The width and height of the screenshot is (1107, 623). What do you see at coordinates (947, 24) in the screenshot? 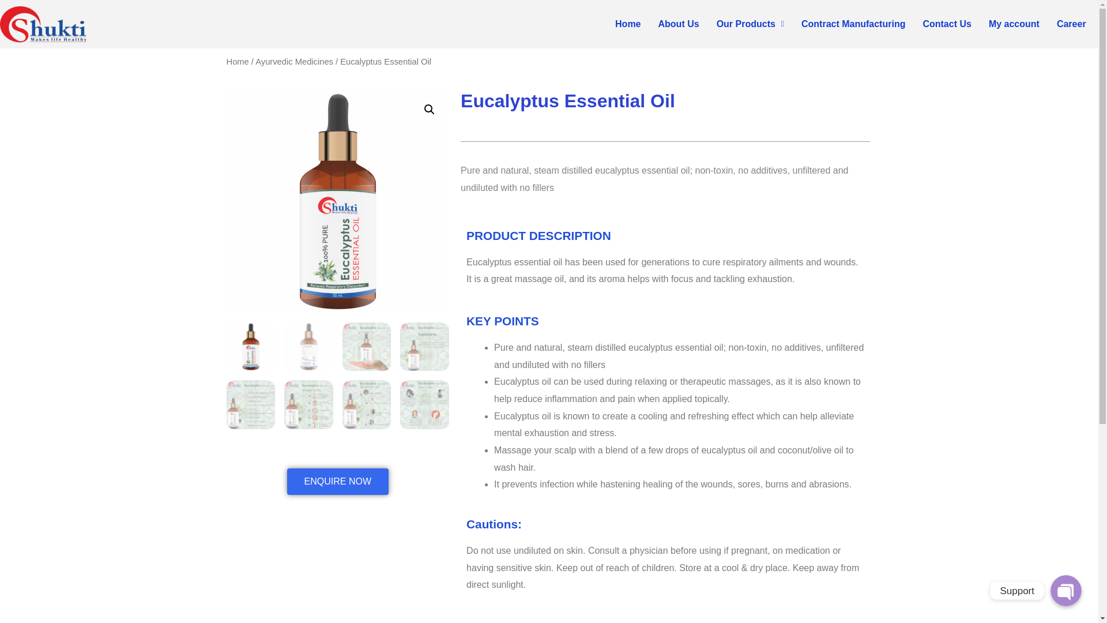
I see `Contact Us` at bounding box center [947, 24].